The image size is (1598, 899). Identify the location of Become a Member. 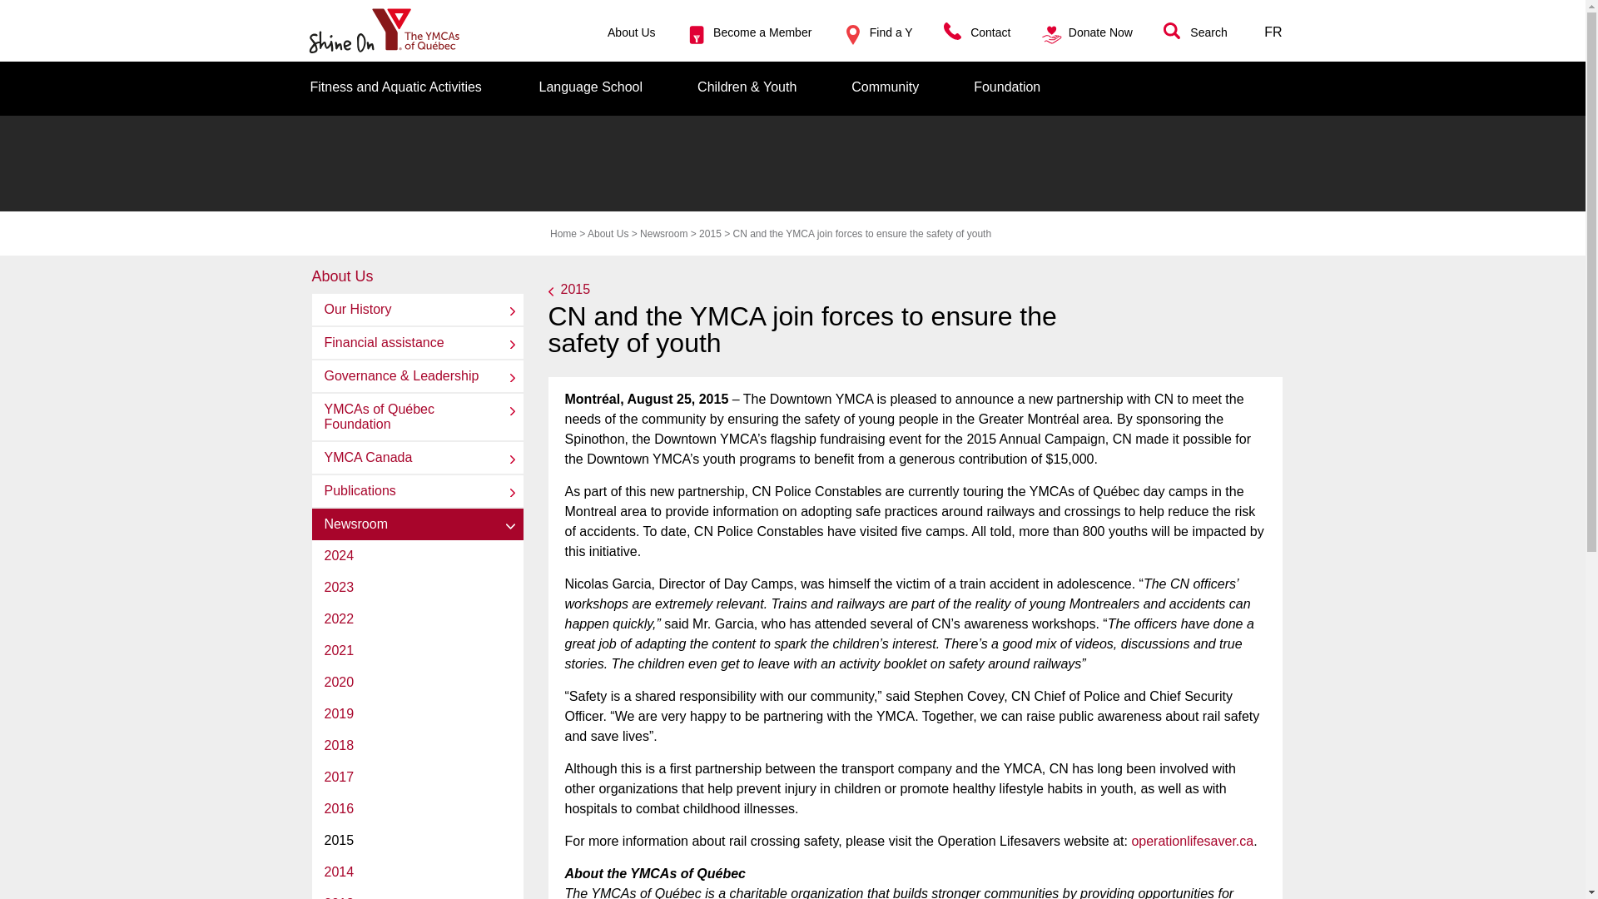
(762, 32).